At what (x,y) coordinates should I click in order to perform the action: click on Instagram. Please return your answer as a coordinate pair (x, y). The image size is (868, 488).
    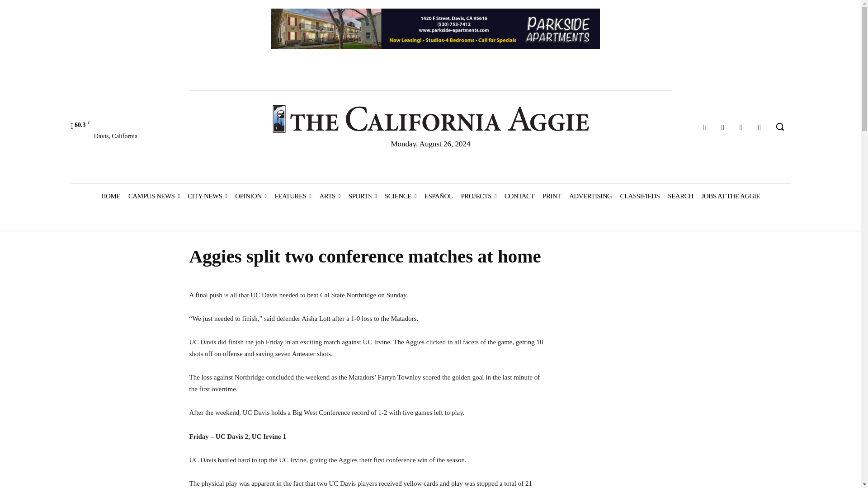
    Looking at the image, I should click on (723, 127).